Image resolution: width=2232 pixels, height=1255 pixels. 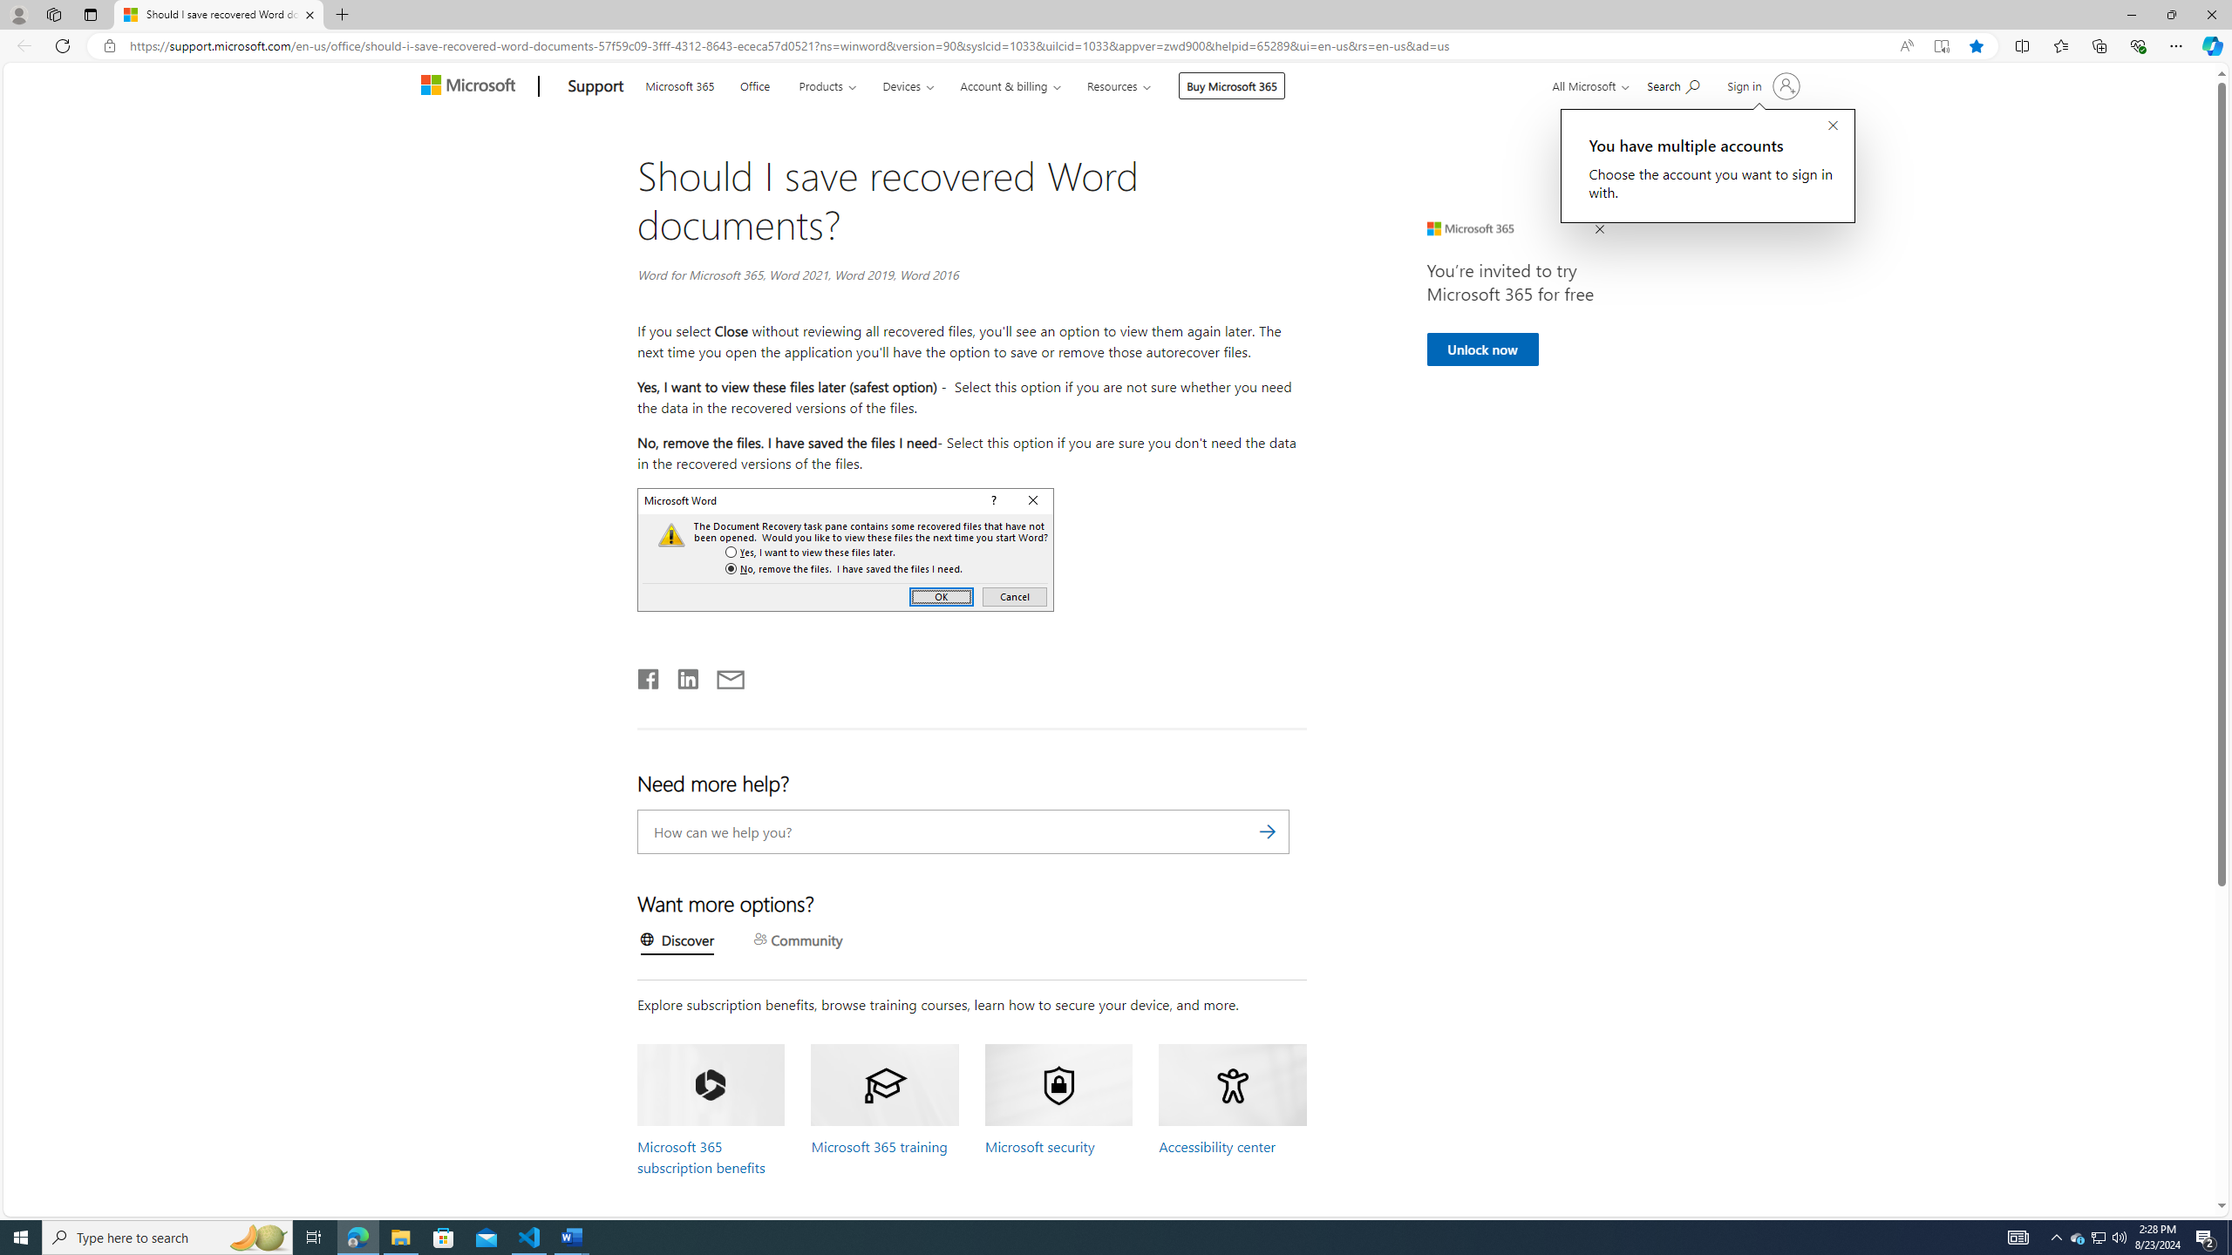 I want to click on View site information, so click(x=108, y=46).